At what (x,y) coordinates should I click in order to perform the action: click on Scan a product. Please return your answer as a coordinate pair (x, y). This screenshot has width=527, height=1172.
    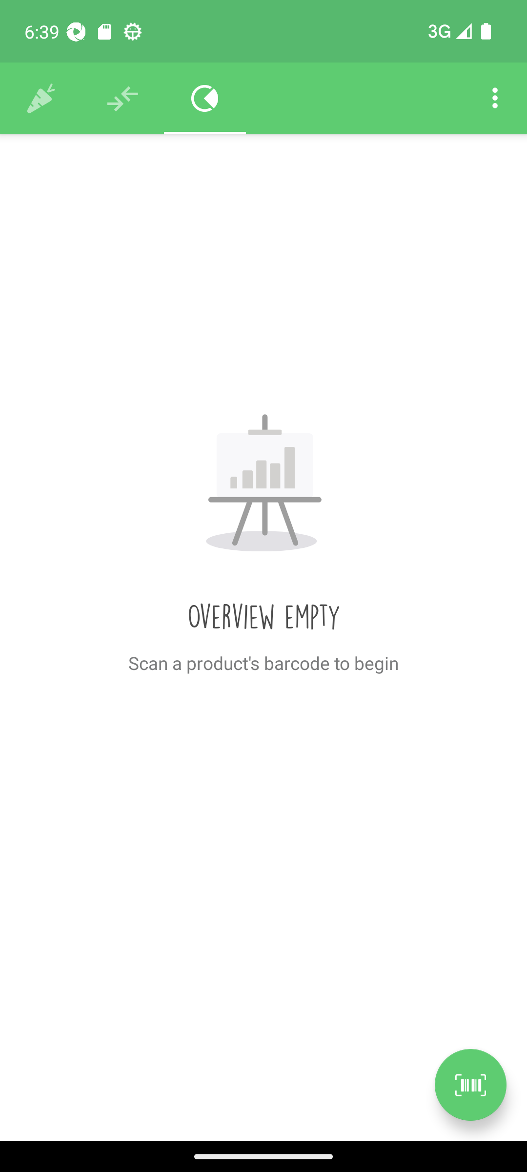
    Looking at the image, I should click on (470, 1085).